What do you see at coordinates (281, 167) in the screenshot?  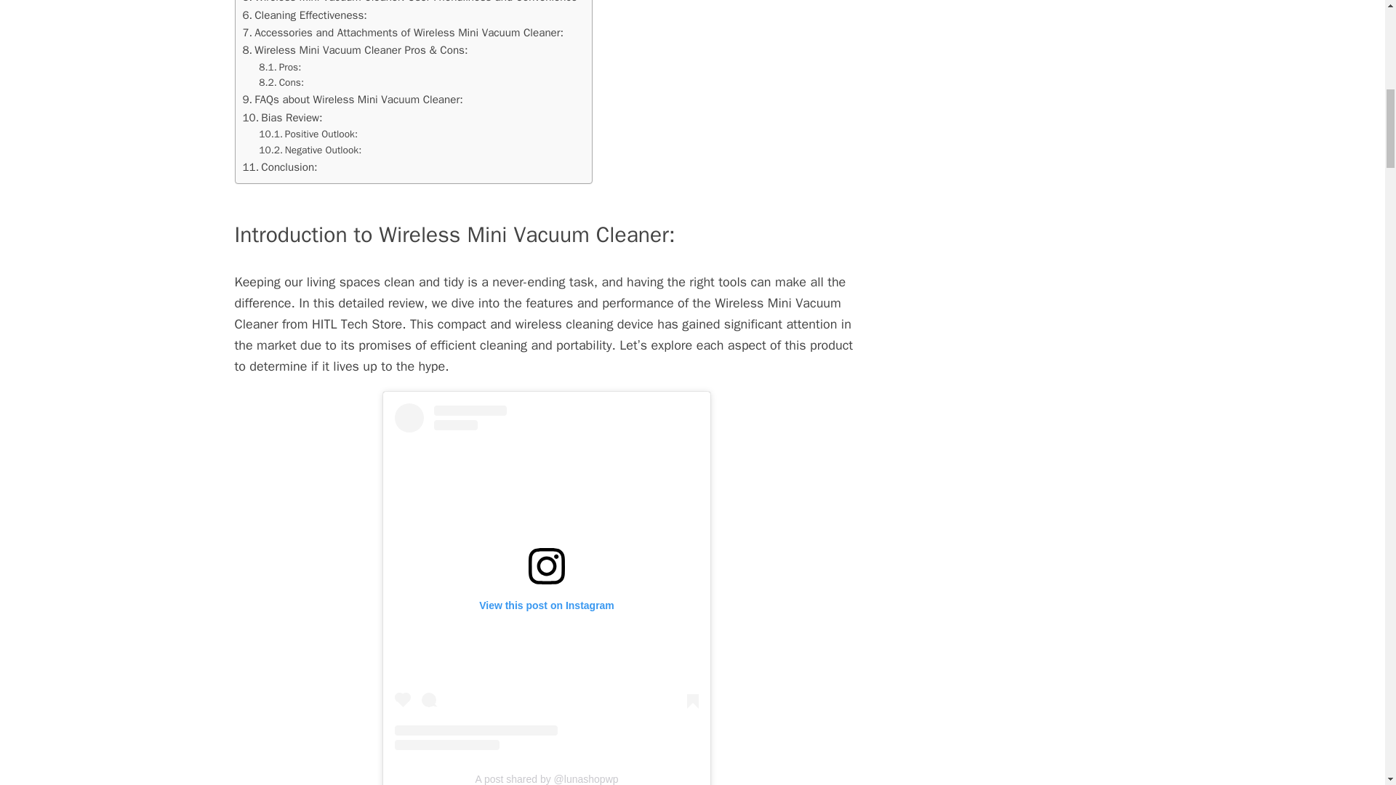 I see `Conclusion:` at bounding box center [281, 167].